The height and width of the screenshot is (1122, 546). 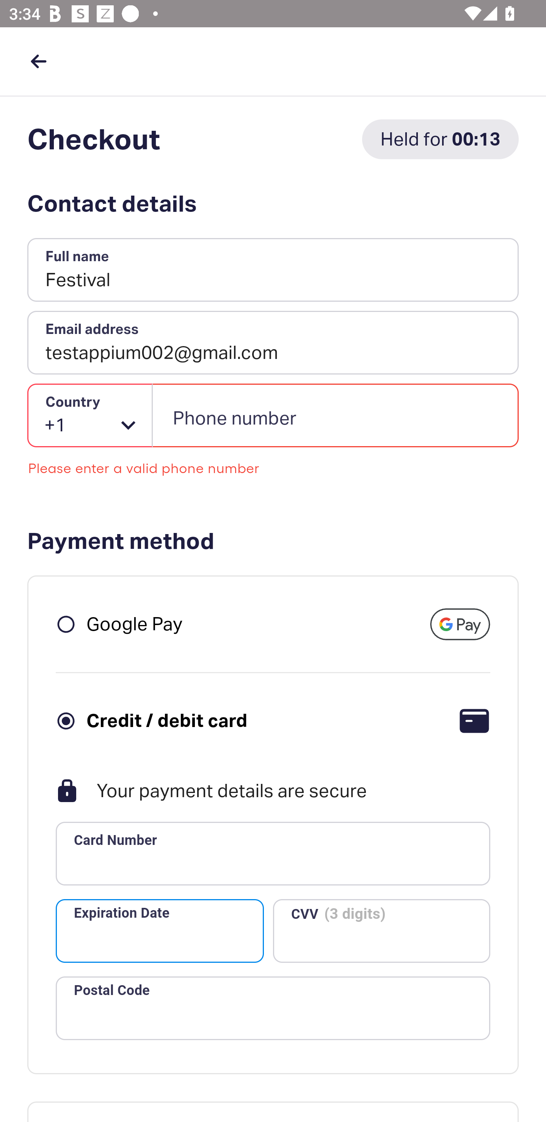 I want to click on Google Pay, so click(x=134, y=624).